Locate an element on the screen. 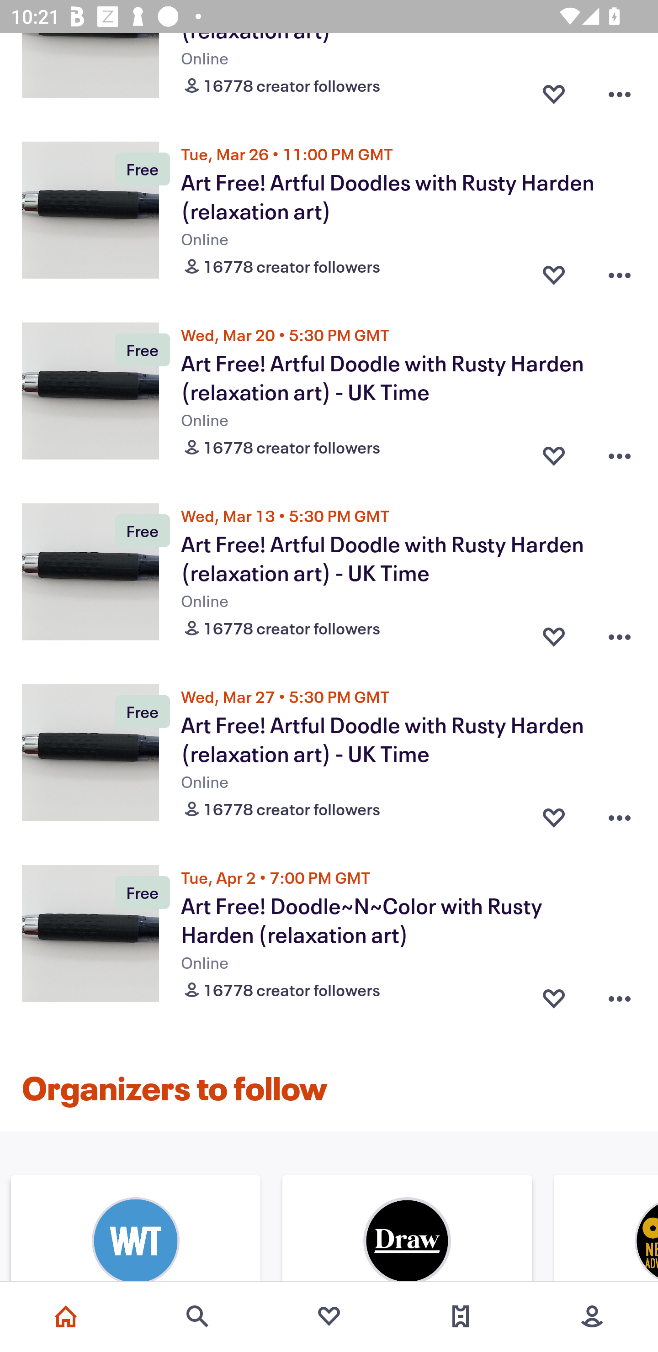  Favorite button is located at coordinates (554, 995).